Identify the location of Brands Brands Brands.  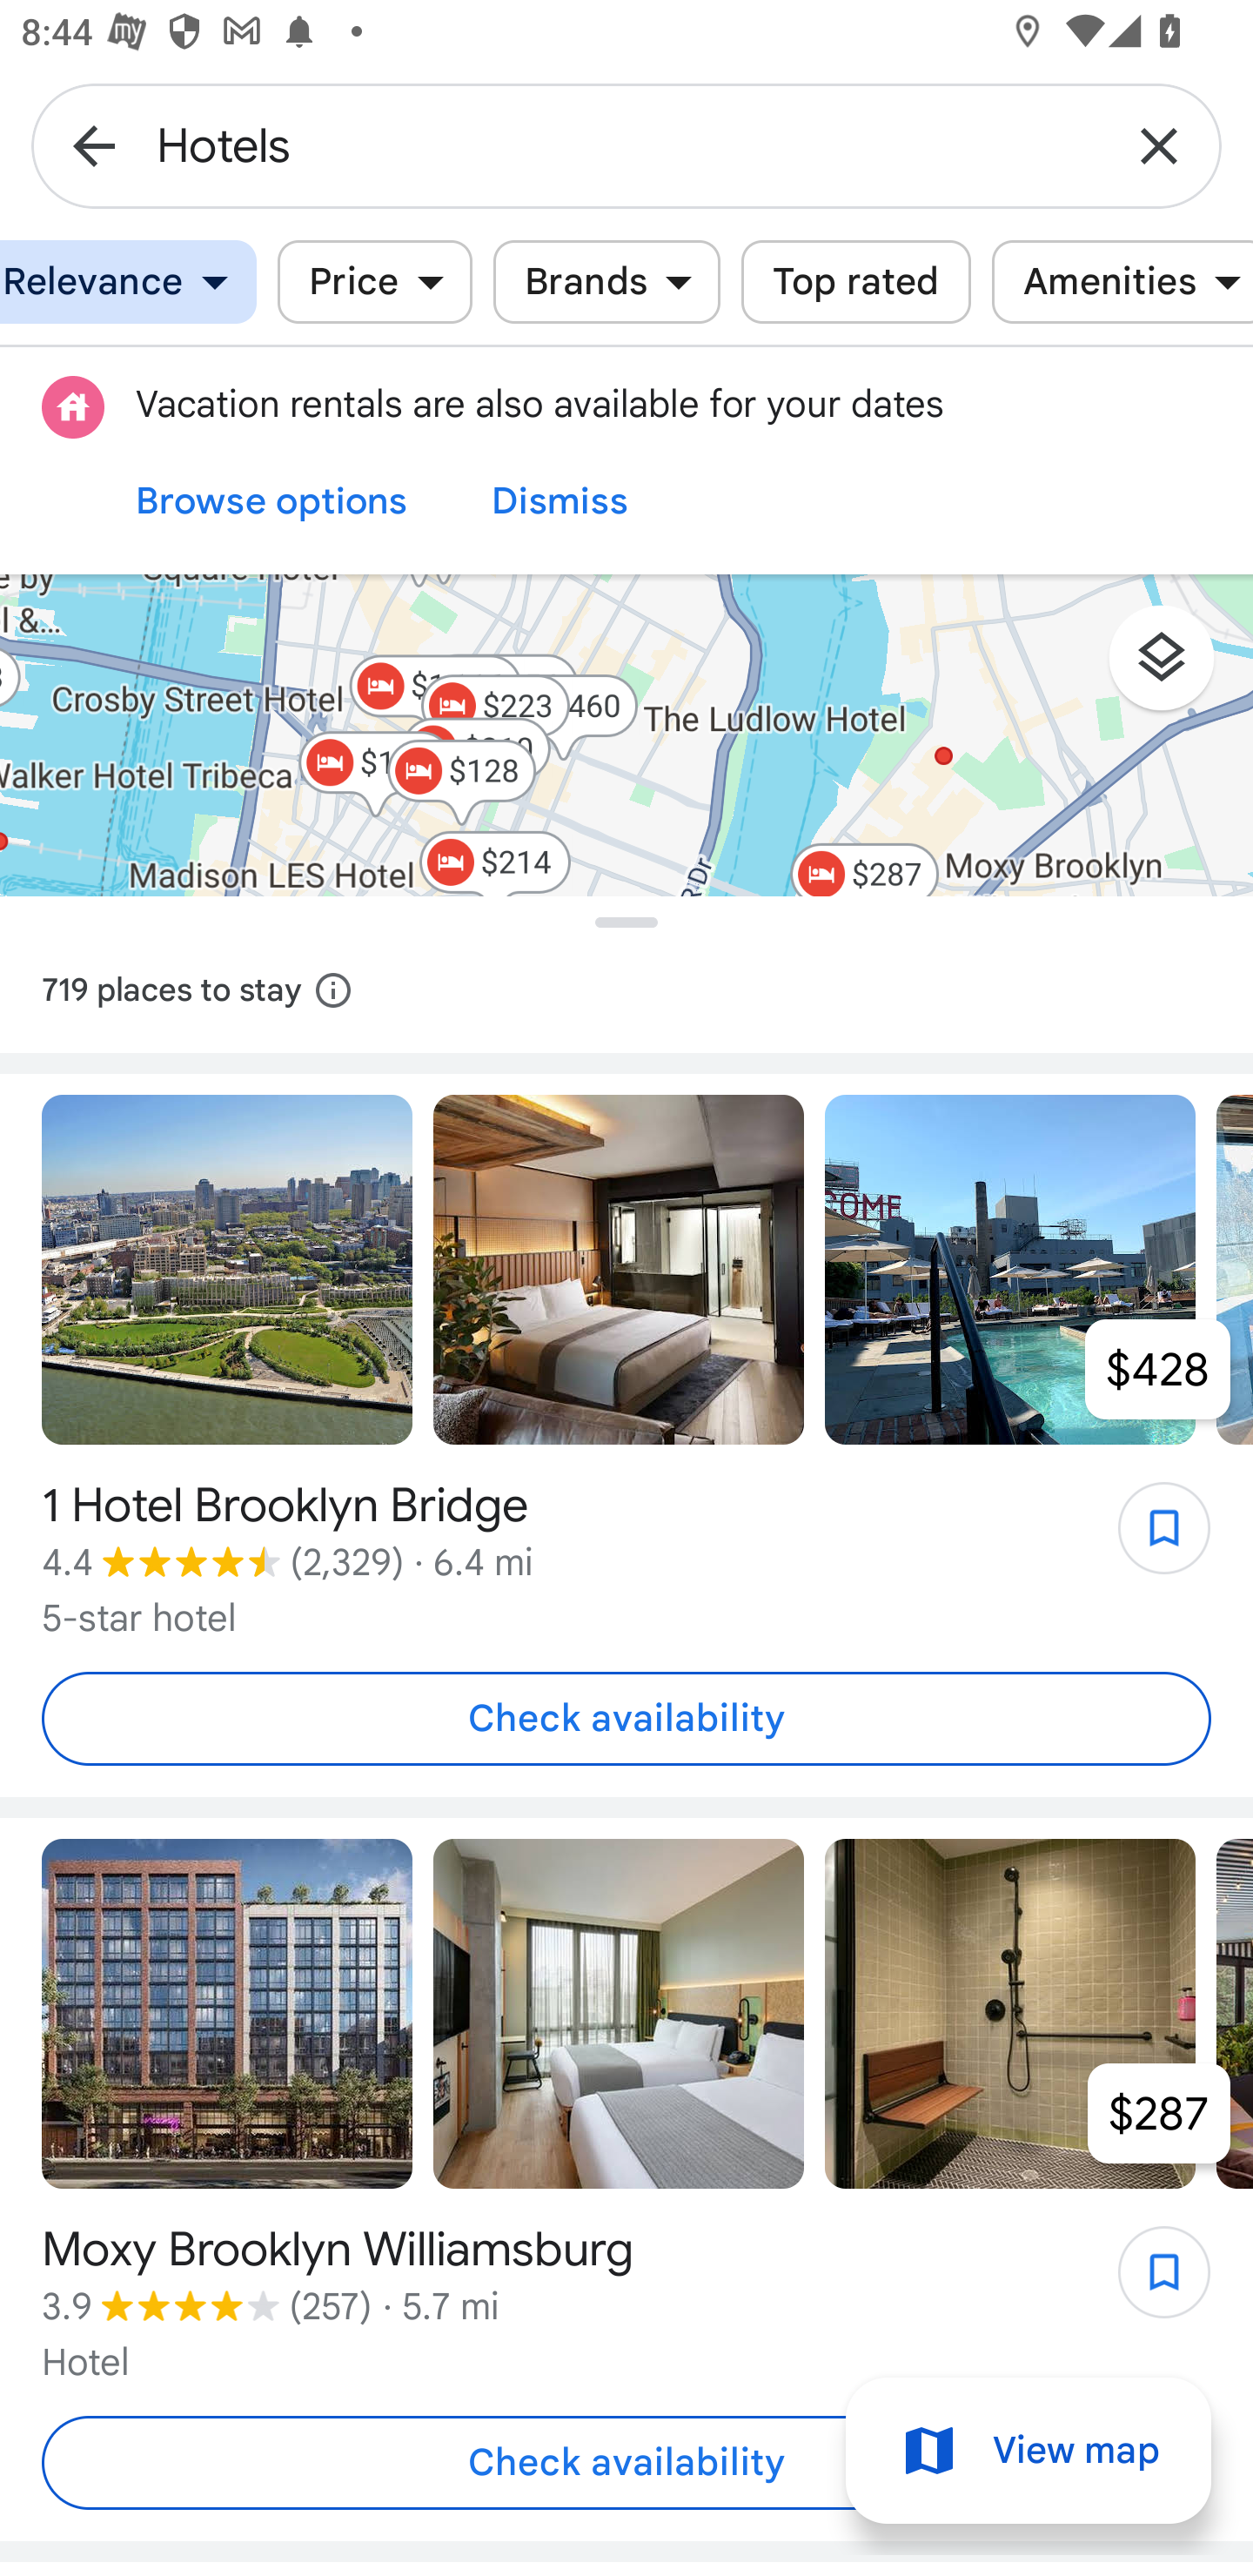
(606, 282).